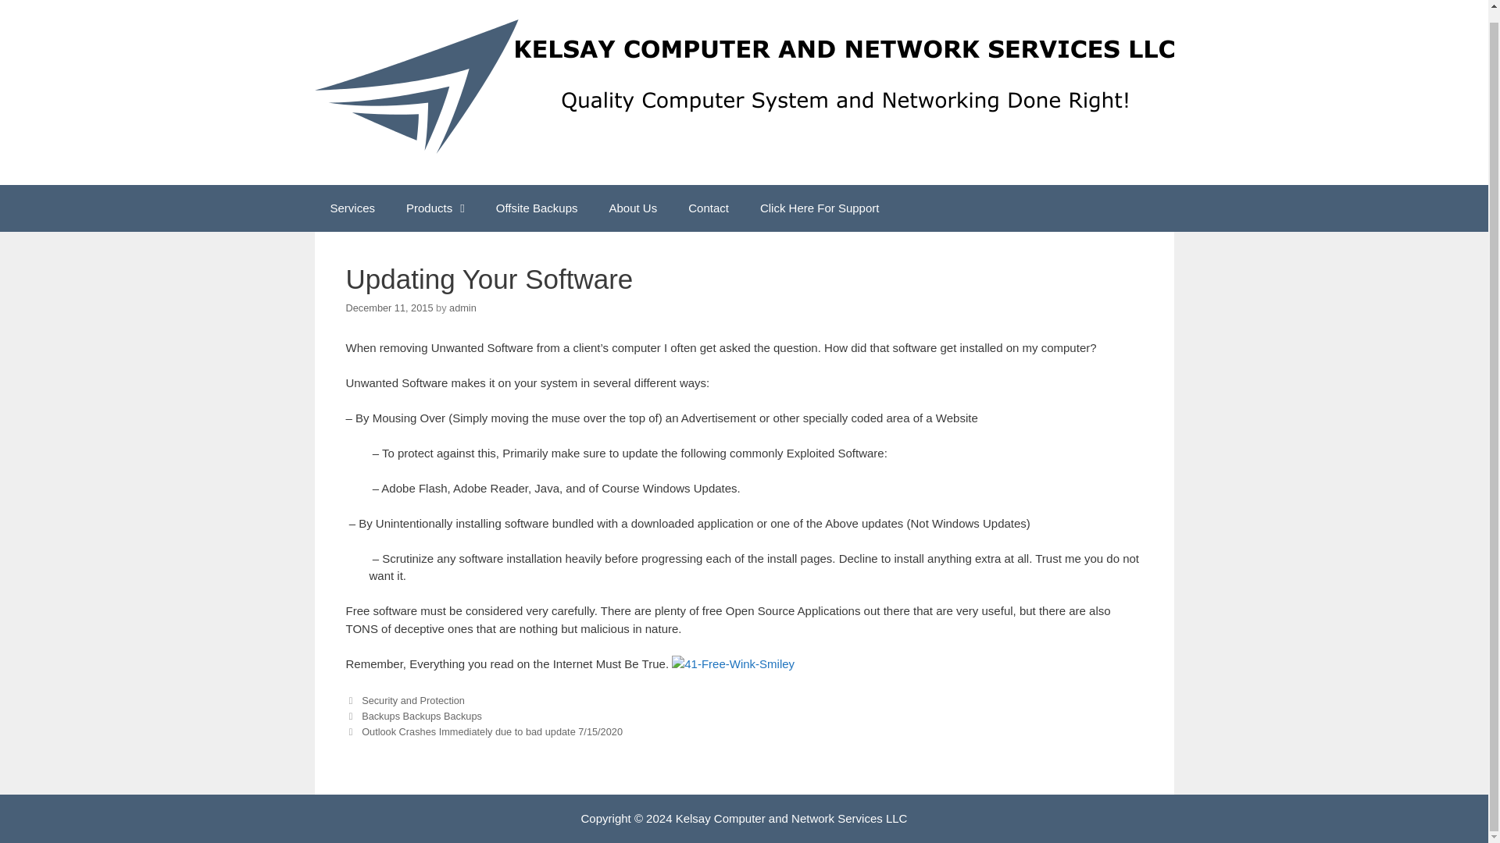 This screenshot has height=843, width=1500. I want to click on Products, so click(434, 208).